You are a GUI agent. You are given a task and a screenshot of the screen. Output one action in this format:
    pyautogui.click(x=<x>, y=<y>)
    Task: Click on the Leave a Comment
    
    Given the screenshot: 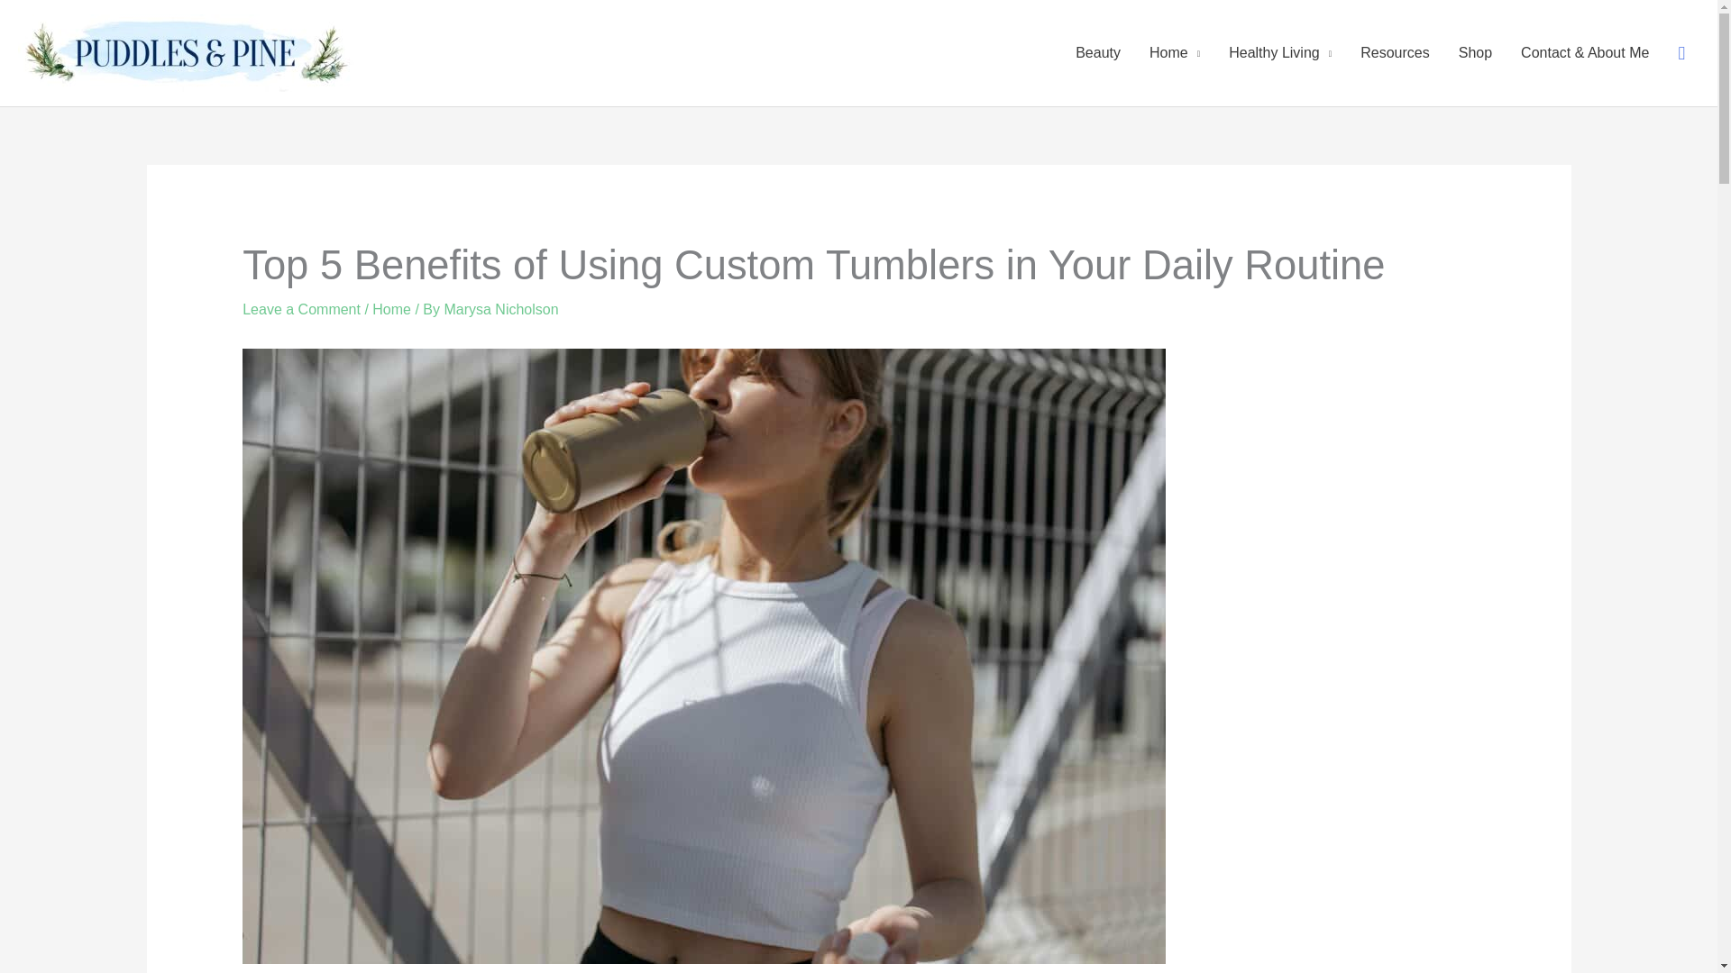 What is the action you would take?
    pyautogui.click(x=301, y=309)
    